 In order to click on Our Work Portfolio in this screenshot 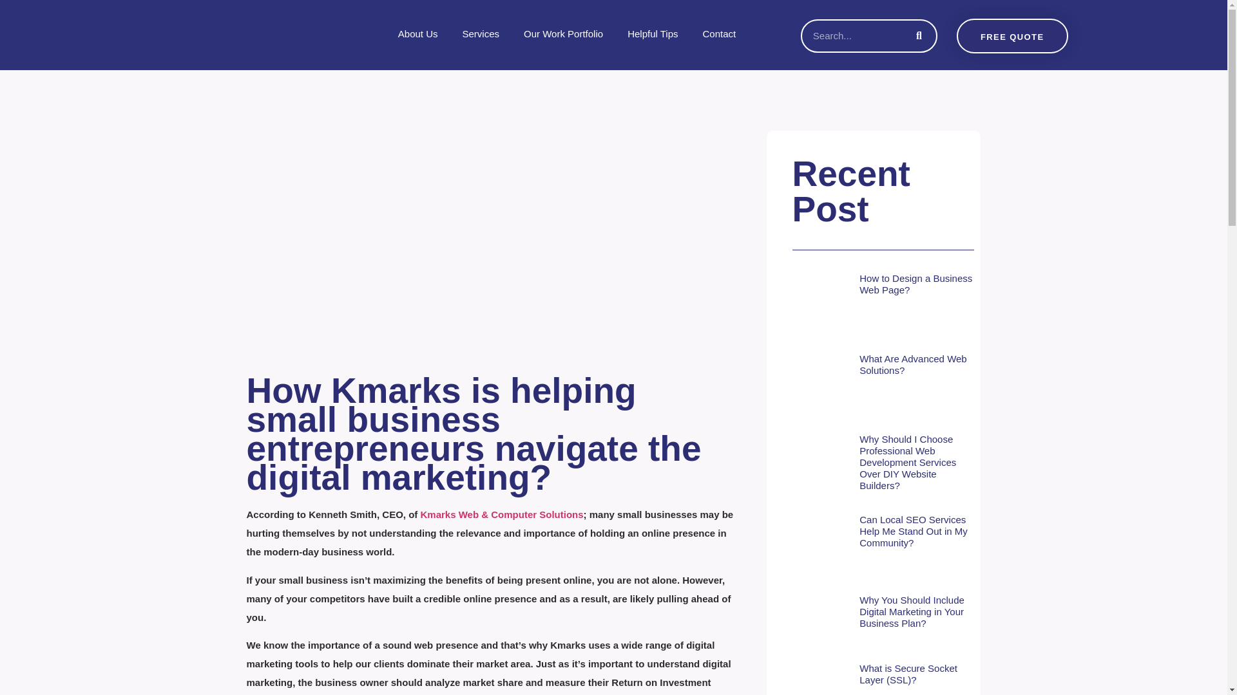, I will do `click(563, 33)`.